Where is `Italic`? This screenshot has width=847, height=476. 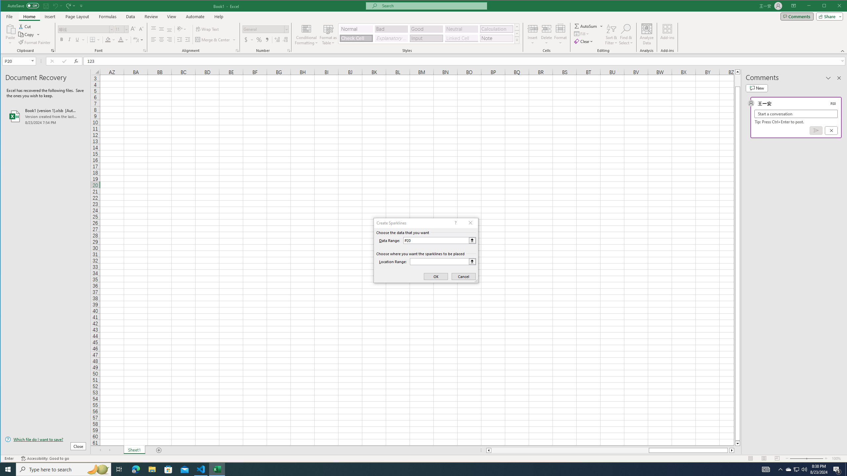
Italic is located at coordinates (69, 40).